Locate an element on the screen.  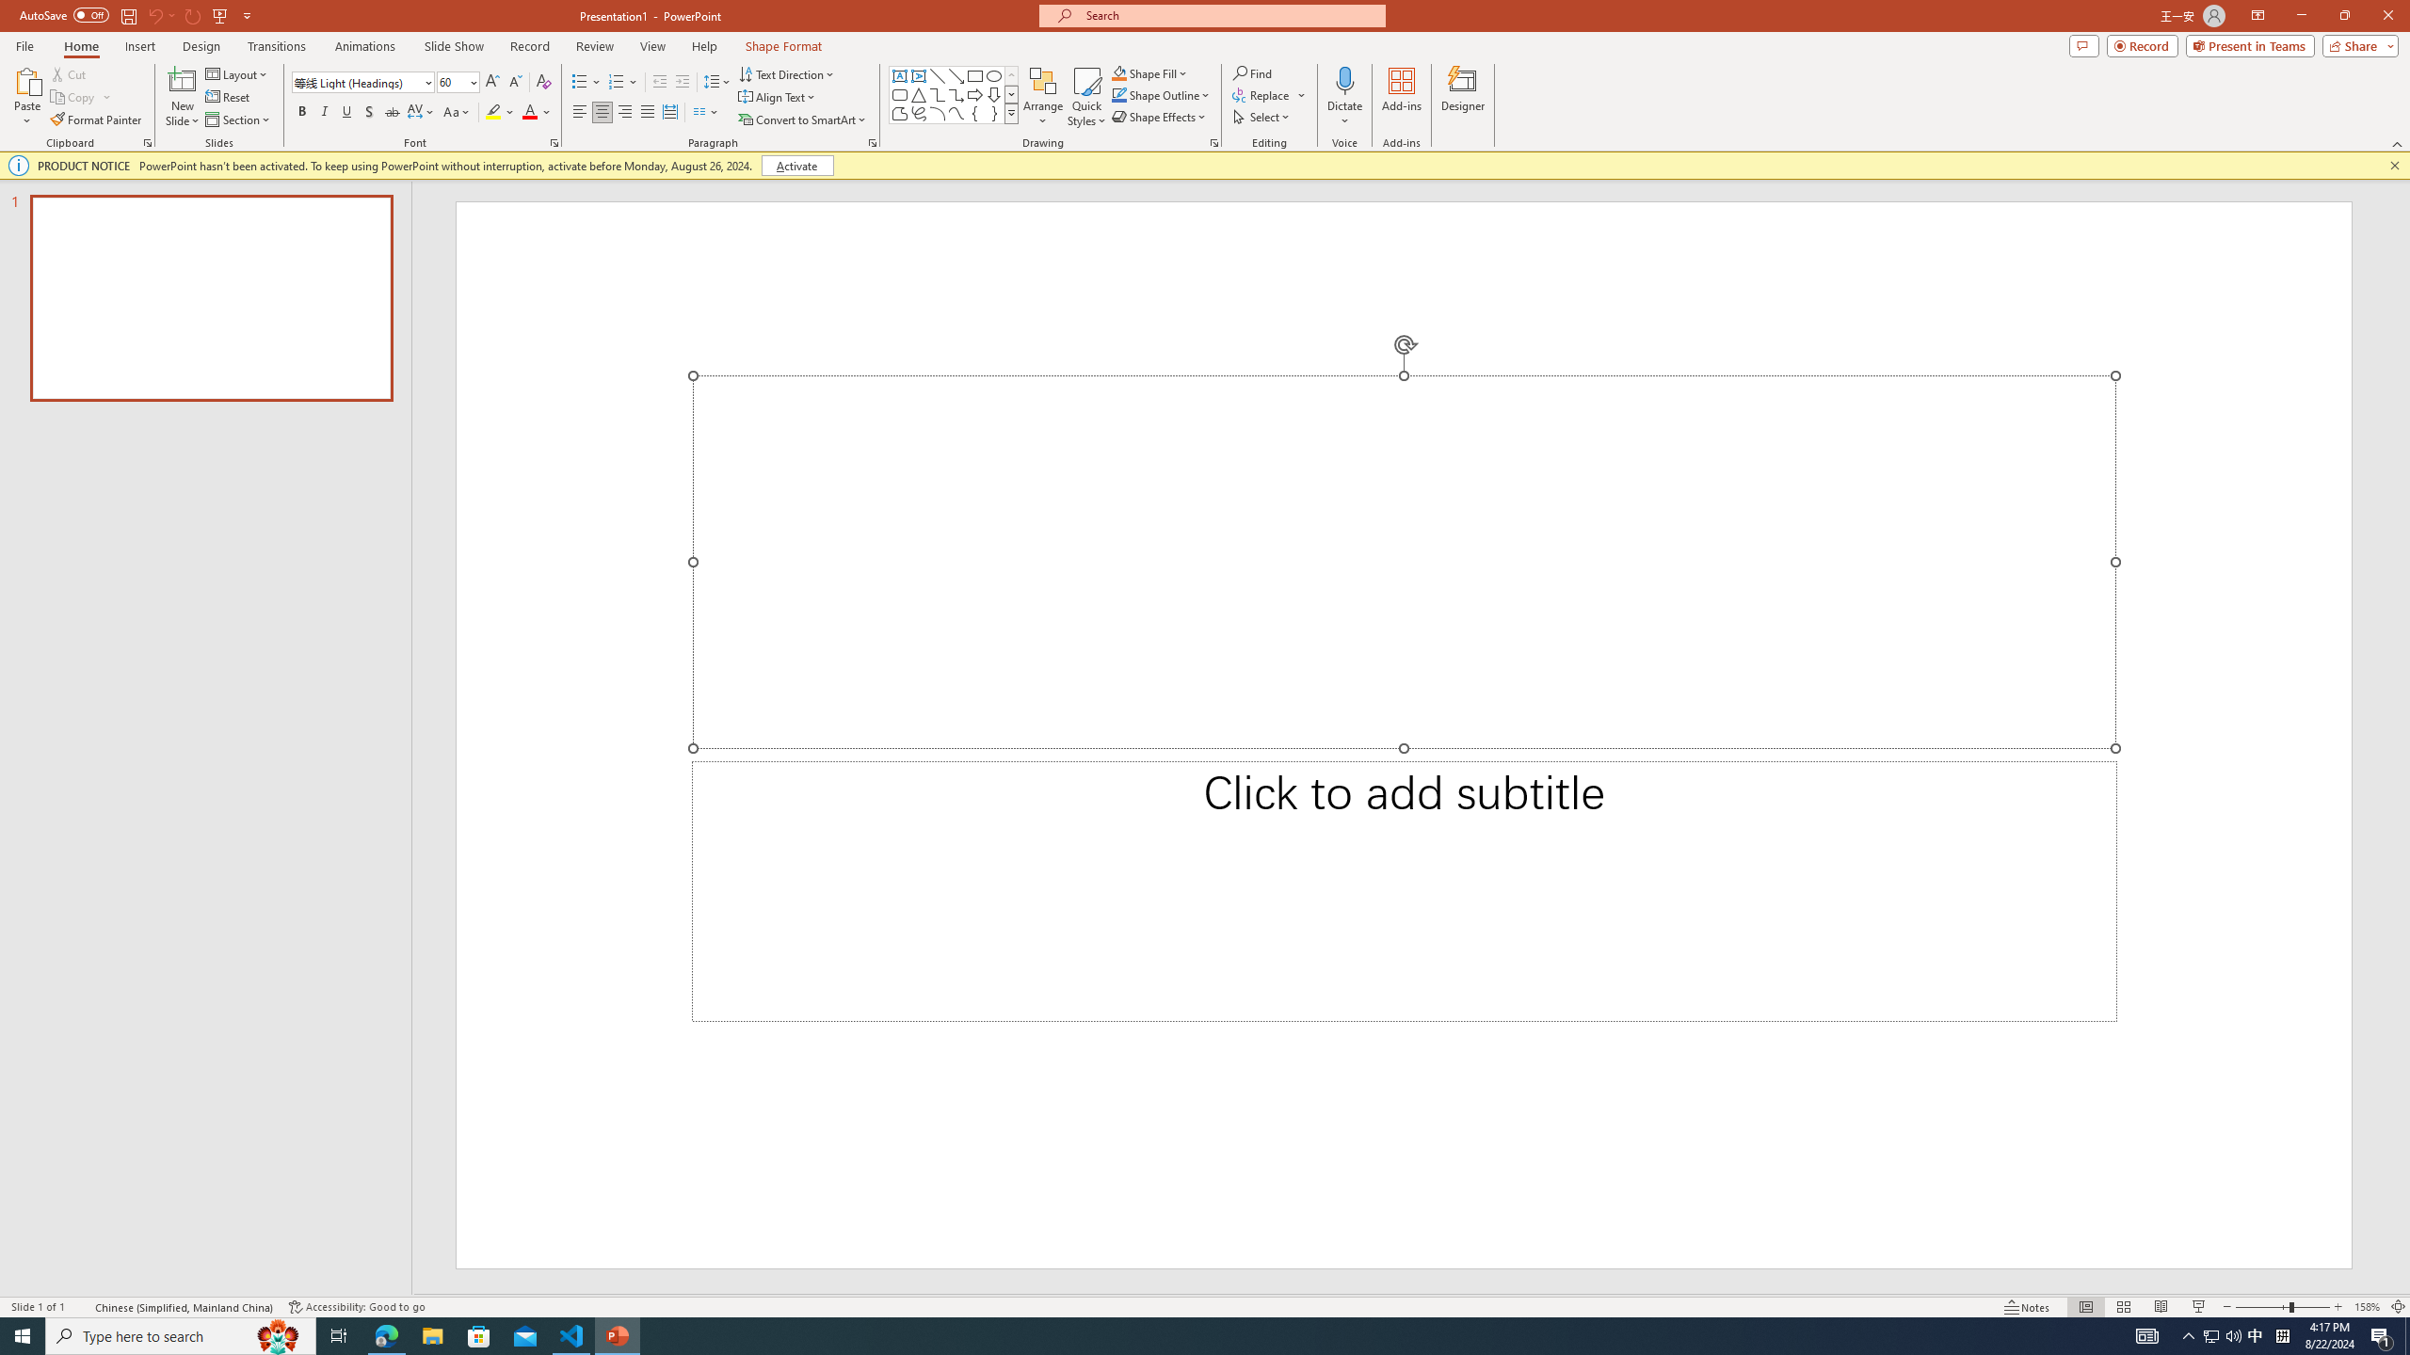
Cut is located at coordinates (70, 73).